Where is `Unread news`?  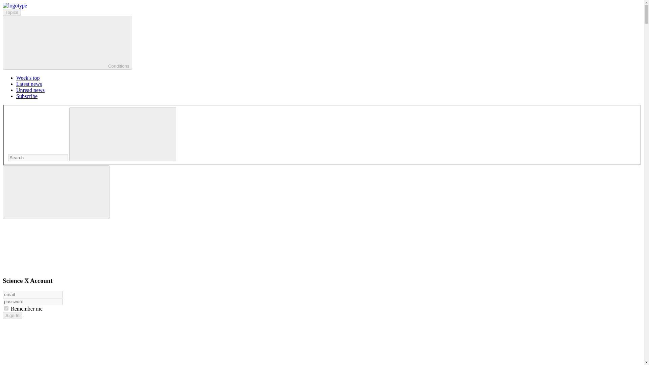
Unread news is located at coordinates (30, 90).